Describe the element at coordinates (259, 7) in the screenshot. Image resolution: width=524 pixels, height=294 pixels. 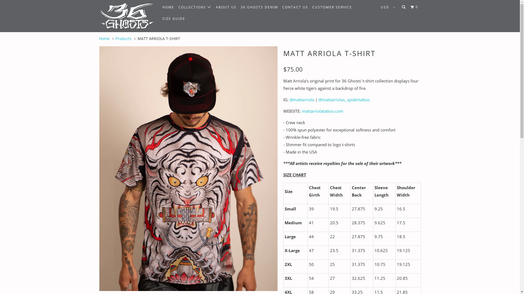
I see `36 GHOSTS DENIM` at that location.